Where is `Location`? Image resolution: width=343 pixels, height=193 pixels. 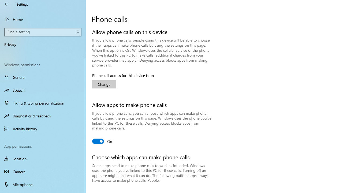
Location is located at coordinates (43, 159).